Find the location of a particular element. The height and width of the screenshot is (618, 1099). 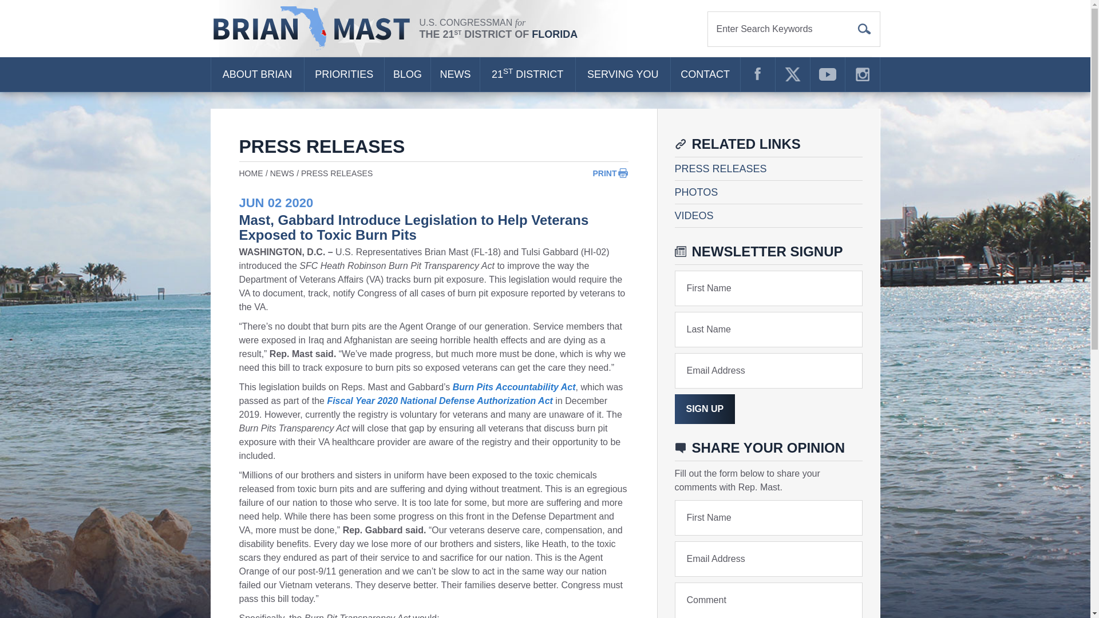

NEWS is located at coordinates (454, 74).